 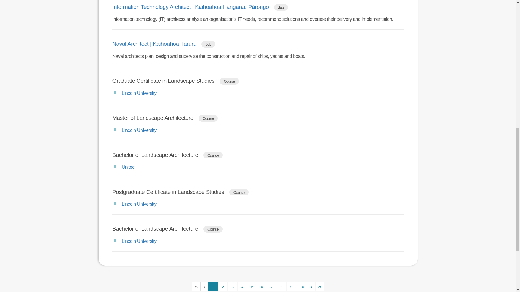 I want to click on View page number 7, so click(x=271, y=287).